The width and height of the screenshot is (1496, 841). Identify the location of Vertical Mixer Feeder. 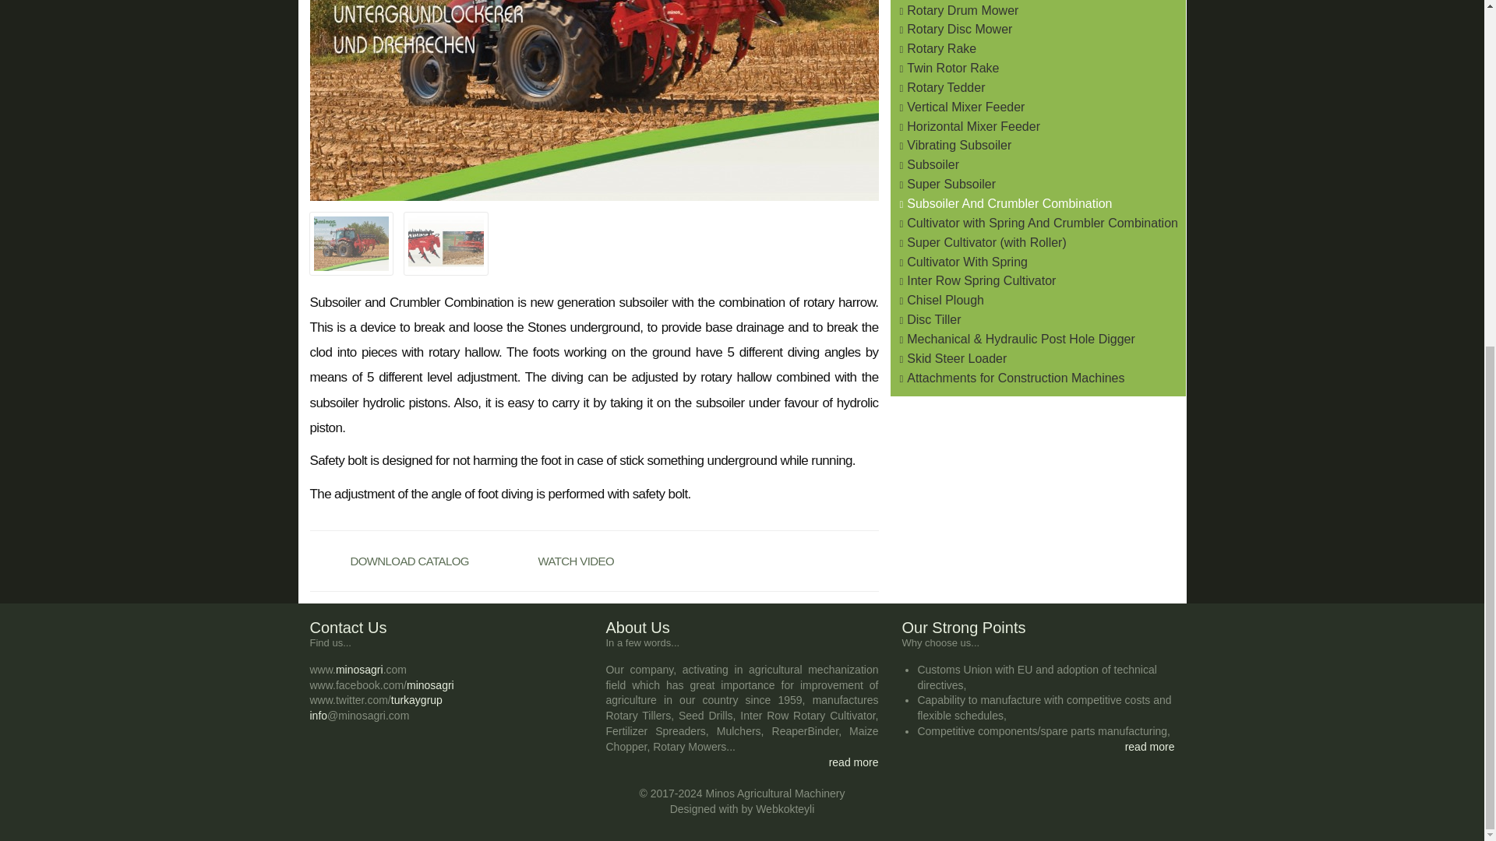
(965, 106).